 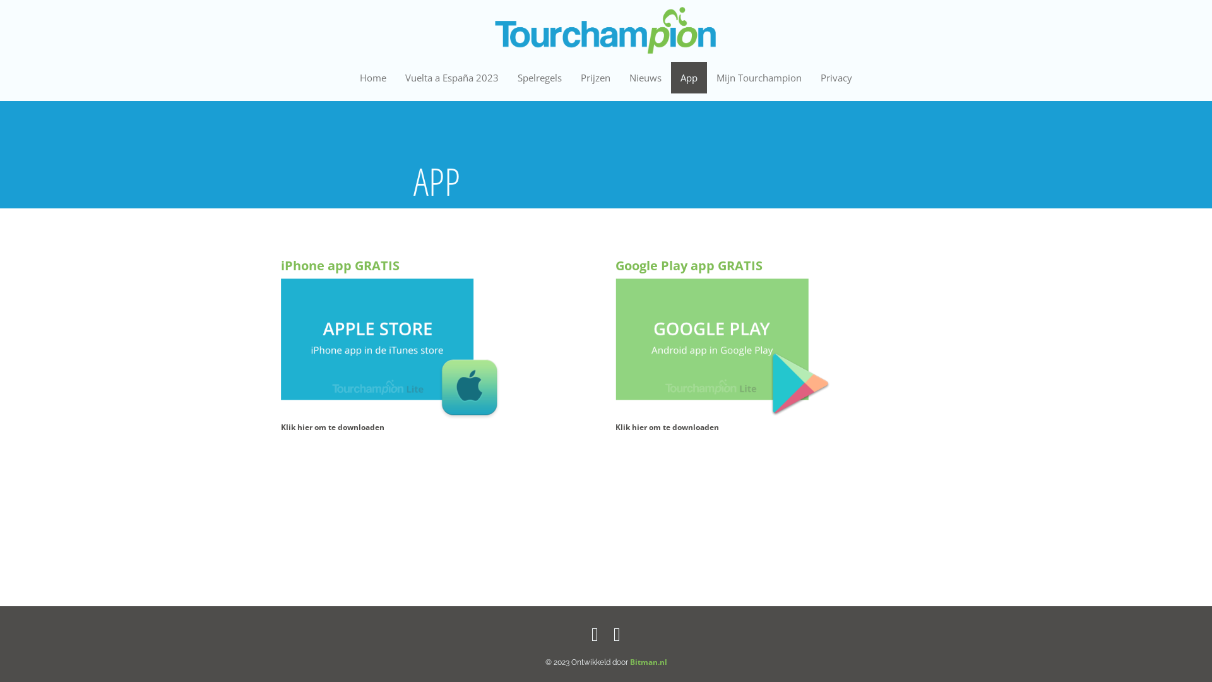 I want to click on Nieuws, so click(x=645, y=78).